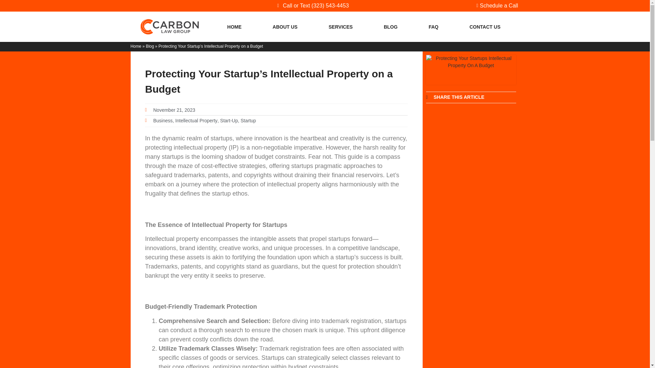 The image size is (655, 368). I want to click on Blog, so click(149, 46).